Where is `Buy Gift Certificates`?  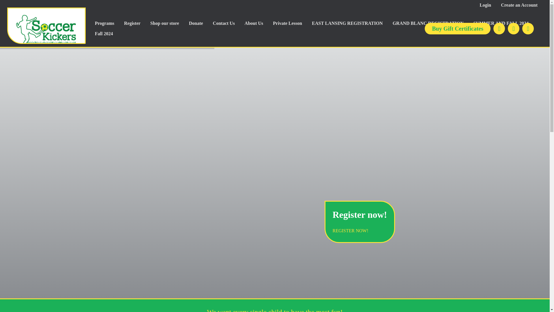
Buy Gift Certificates is located at coordinates (458, 28).